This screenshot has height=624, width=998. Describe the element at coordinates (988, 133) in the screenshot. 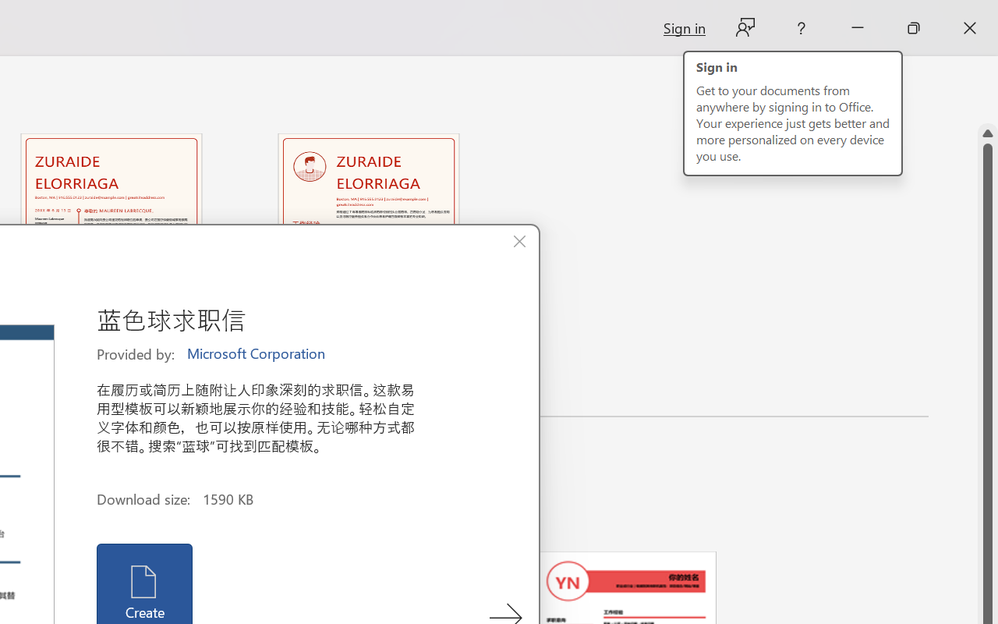

I see `Line up` at that location.